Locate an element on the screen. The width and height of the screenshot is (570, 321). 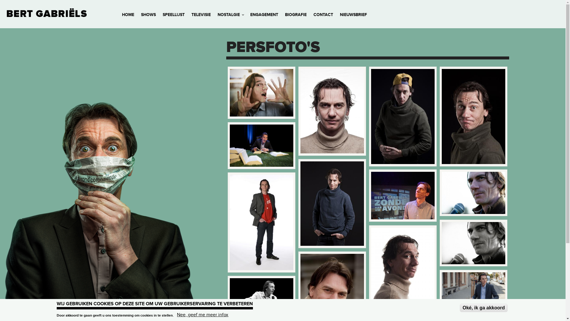
BIOGRAFIE is located at coordinates (296, 15).